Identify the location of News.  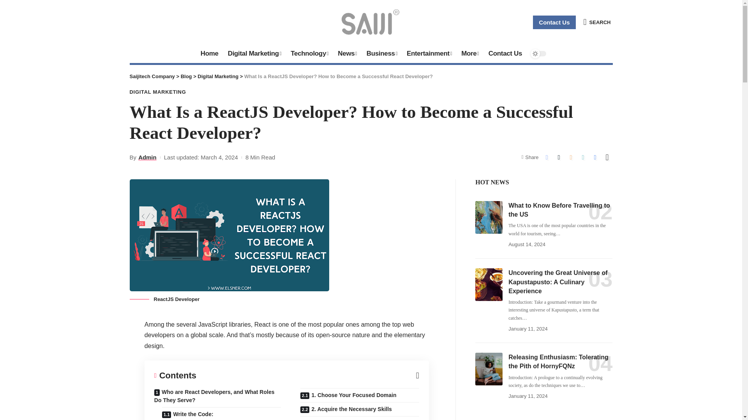
(347, 54).